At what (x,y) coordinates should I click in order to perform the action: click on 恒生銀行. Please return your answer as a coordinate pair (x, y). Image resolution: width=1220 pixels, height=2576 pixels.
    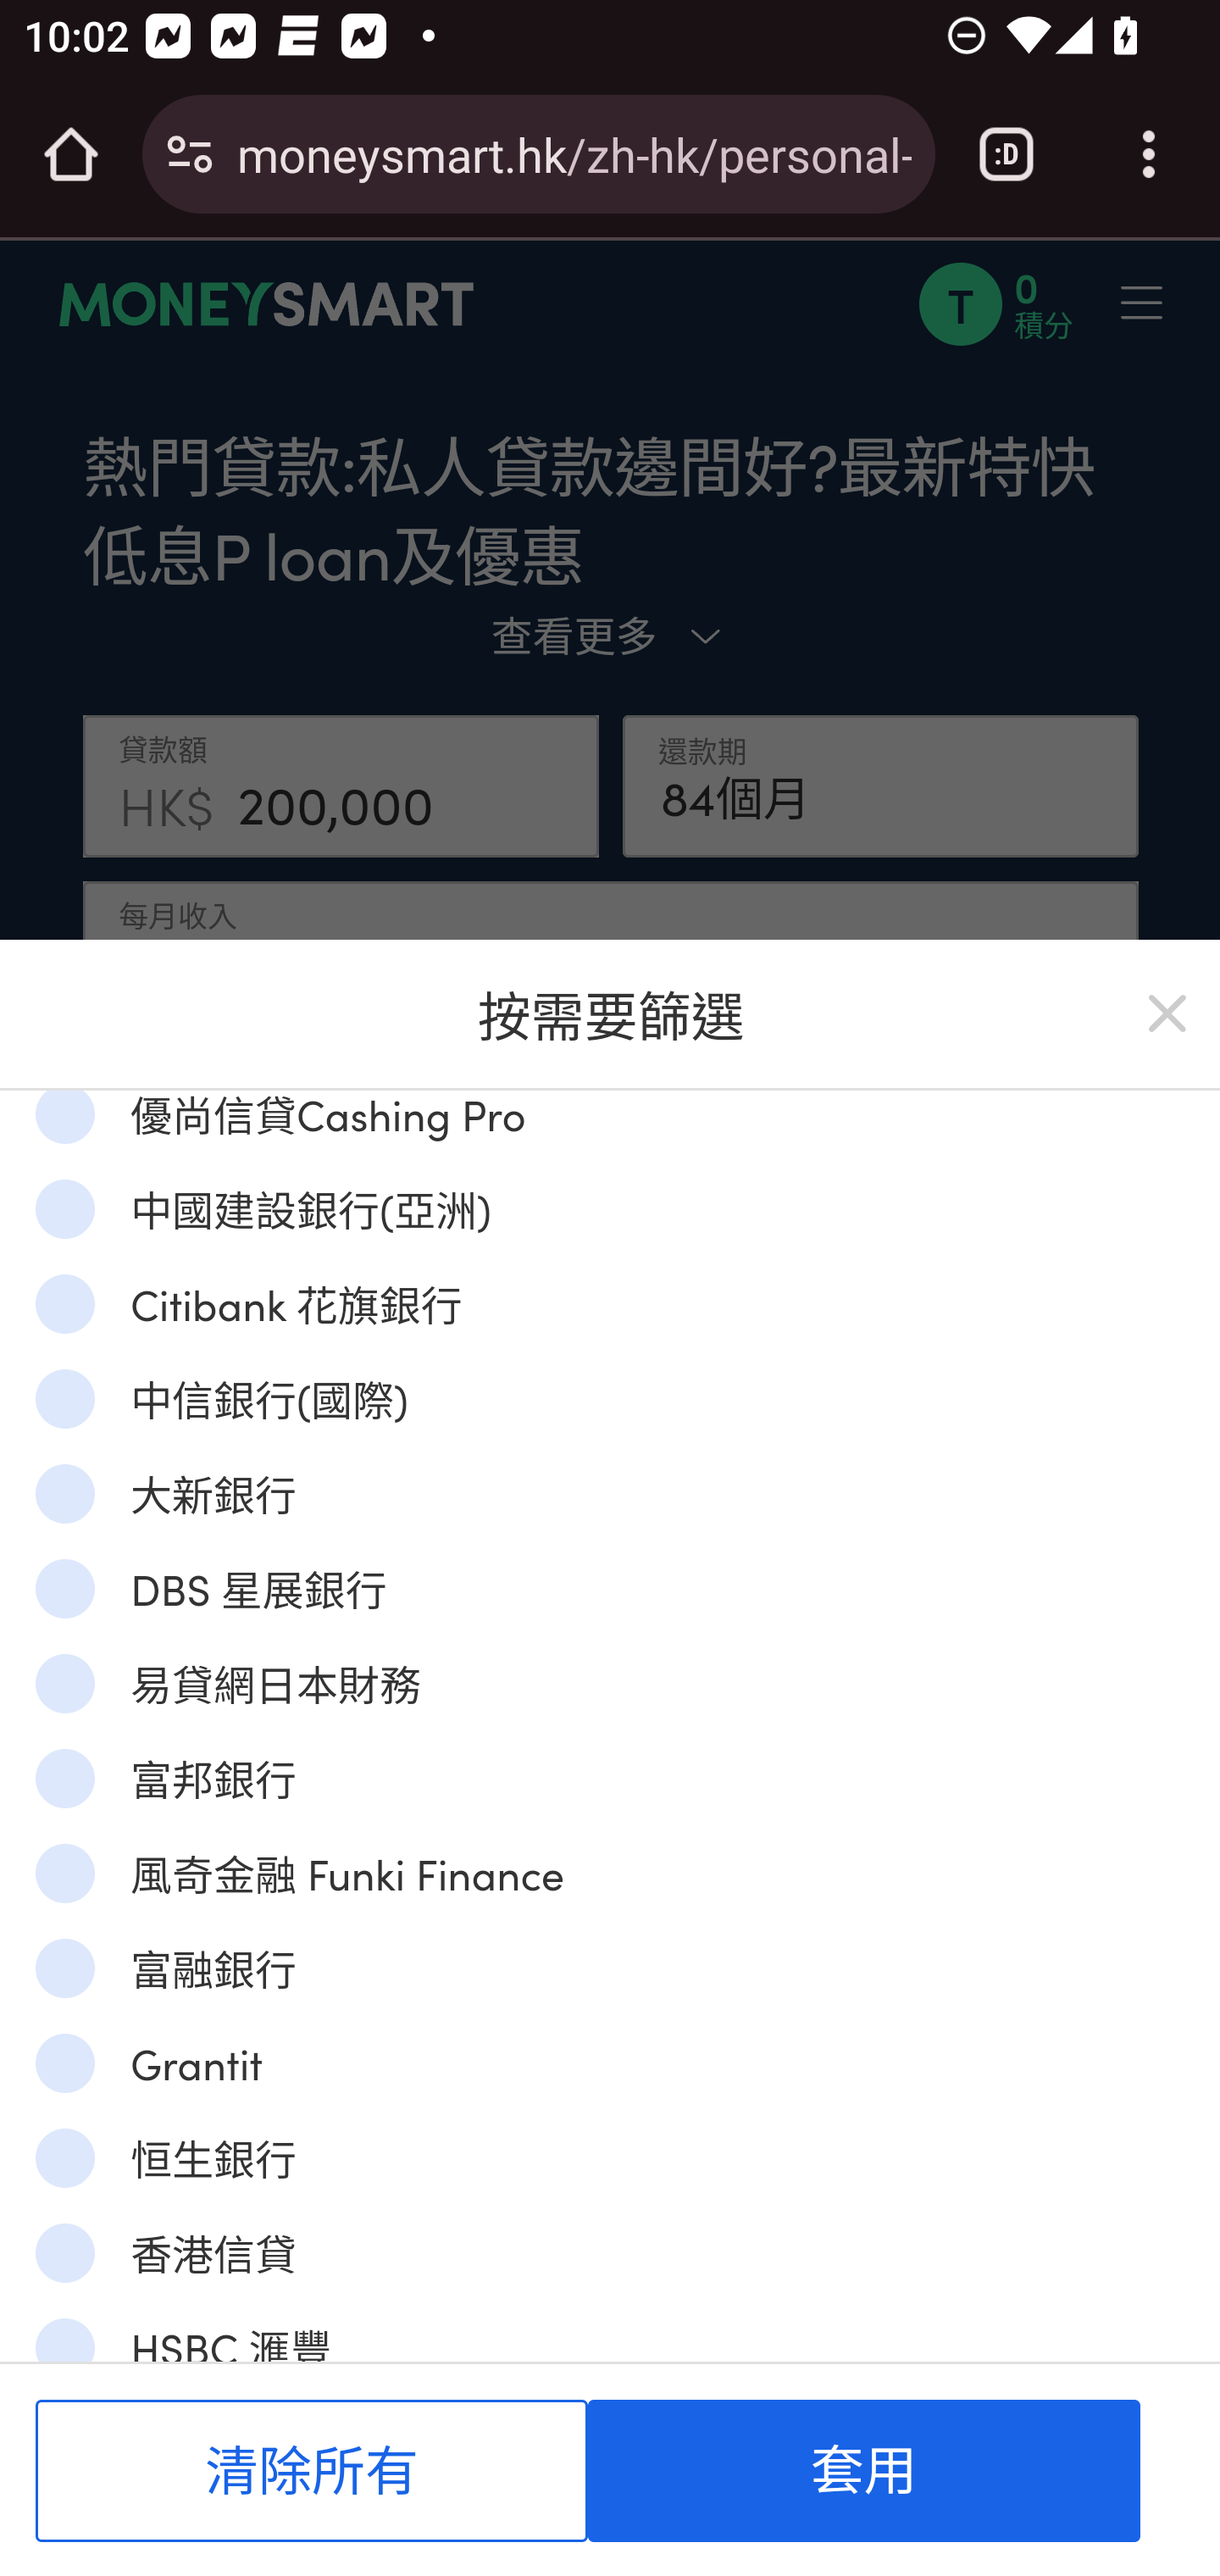
    Looking at the image, I should click on (64, 2157).